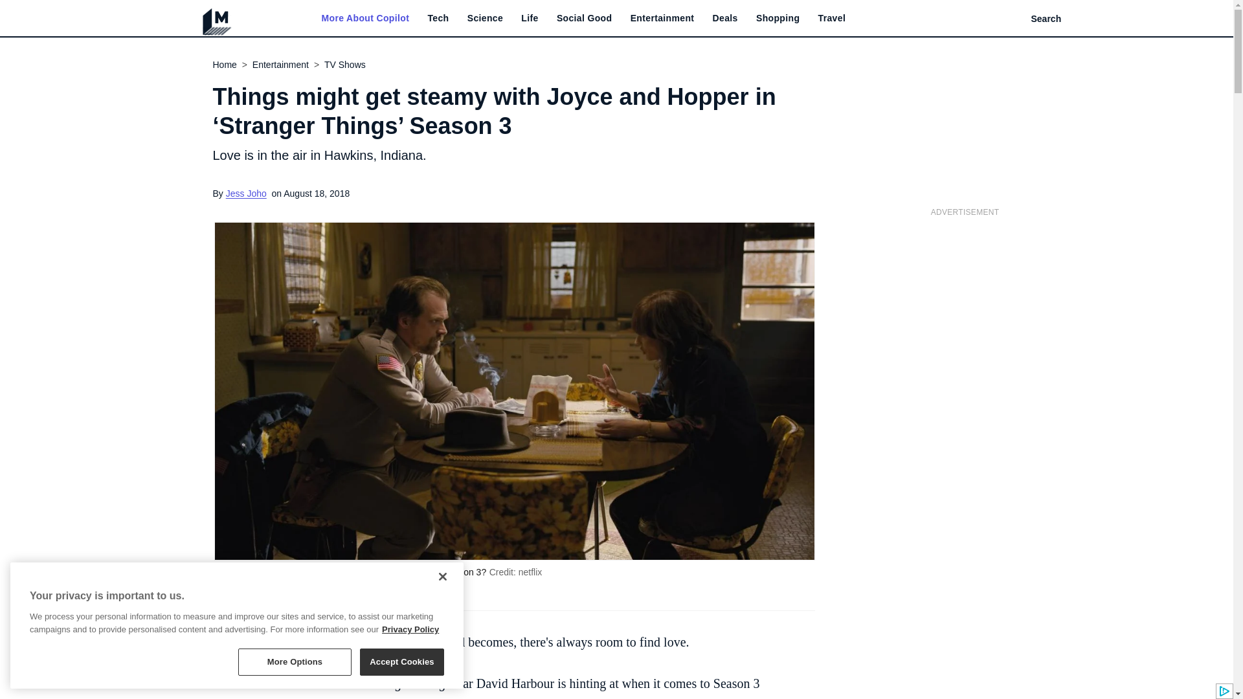 The height and width of the screenshot is (699, 1243). I want to click on Entertainment, so click(662, 18).